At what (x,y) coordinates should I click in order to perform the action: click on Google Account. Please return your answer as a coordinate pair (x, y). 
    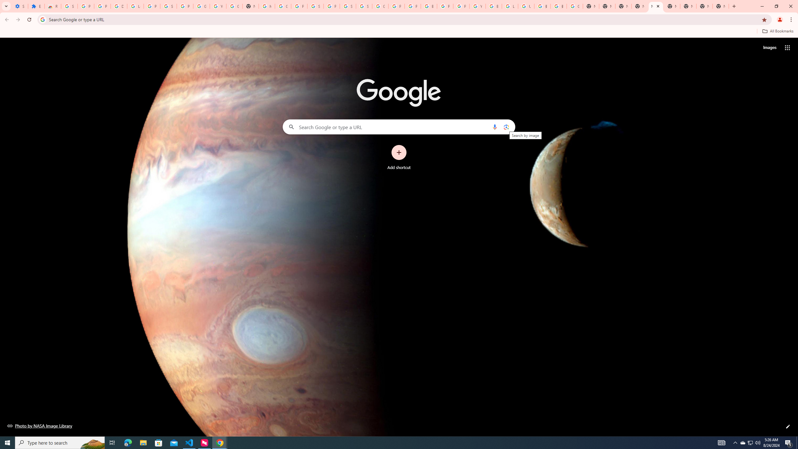
    Looking at the image, I should click on (201, 6).